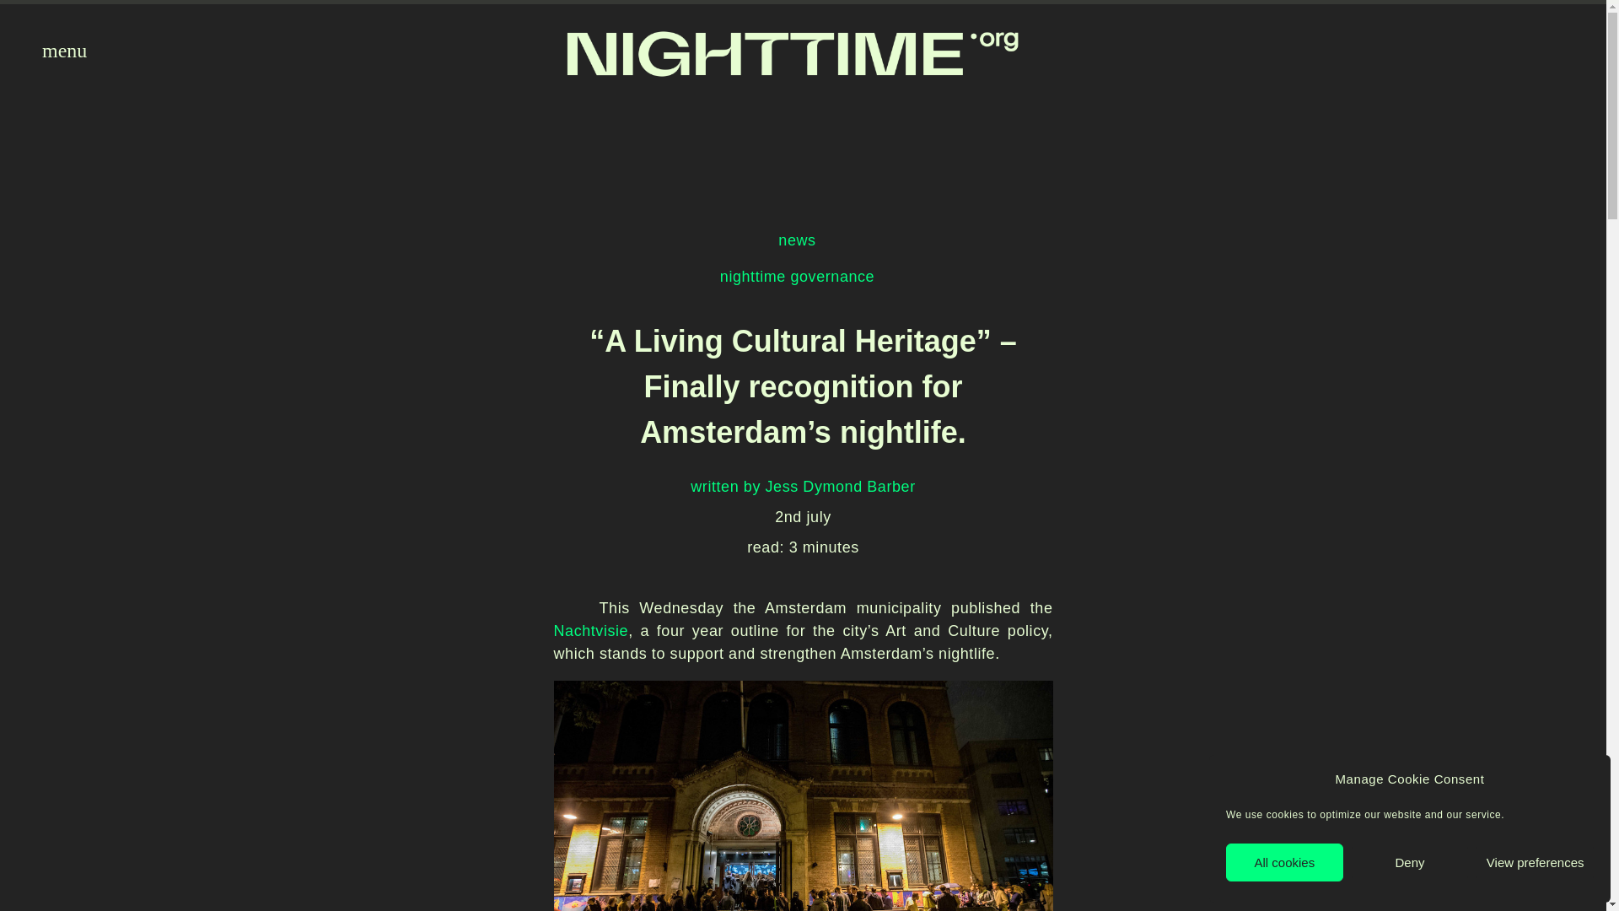 The height and width of the screenshot is (911, 1619). I want to click on View preferences, so click(1535, 862).